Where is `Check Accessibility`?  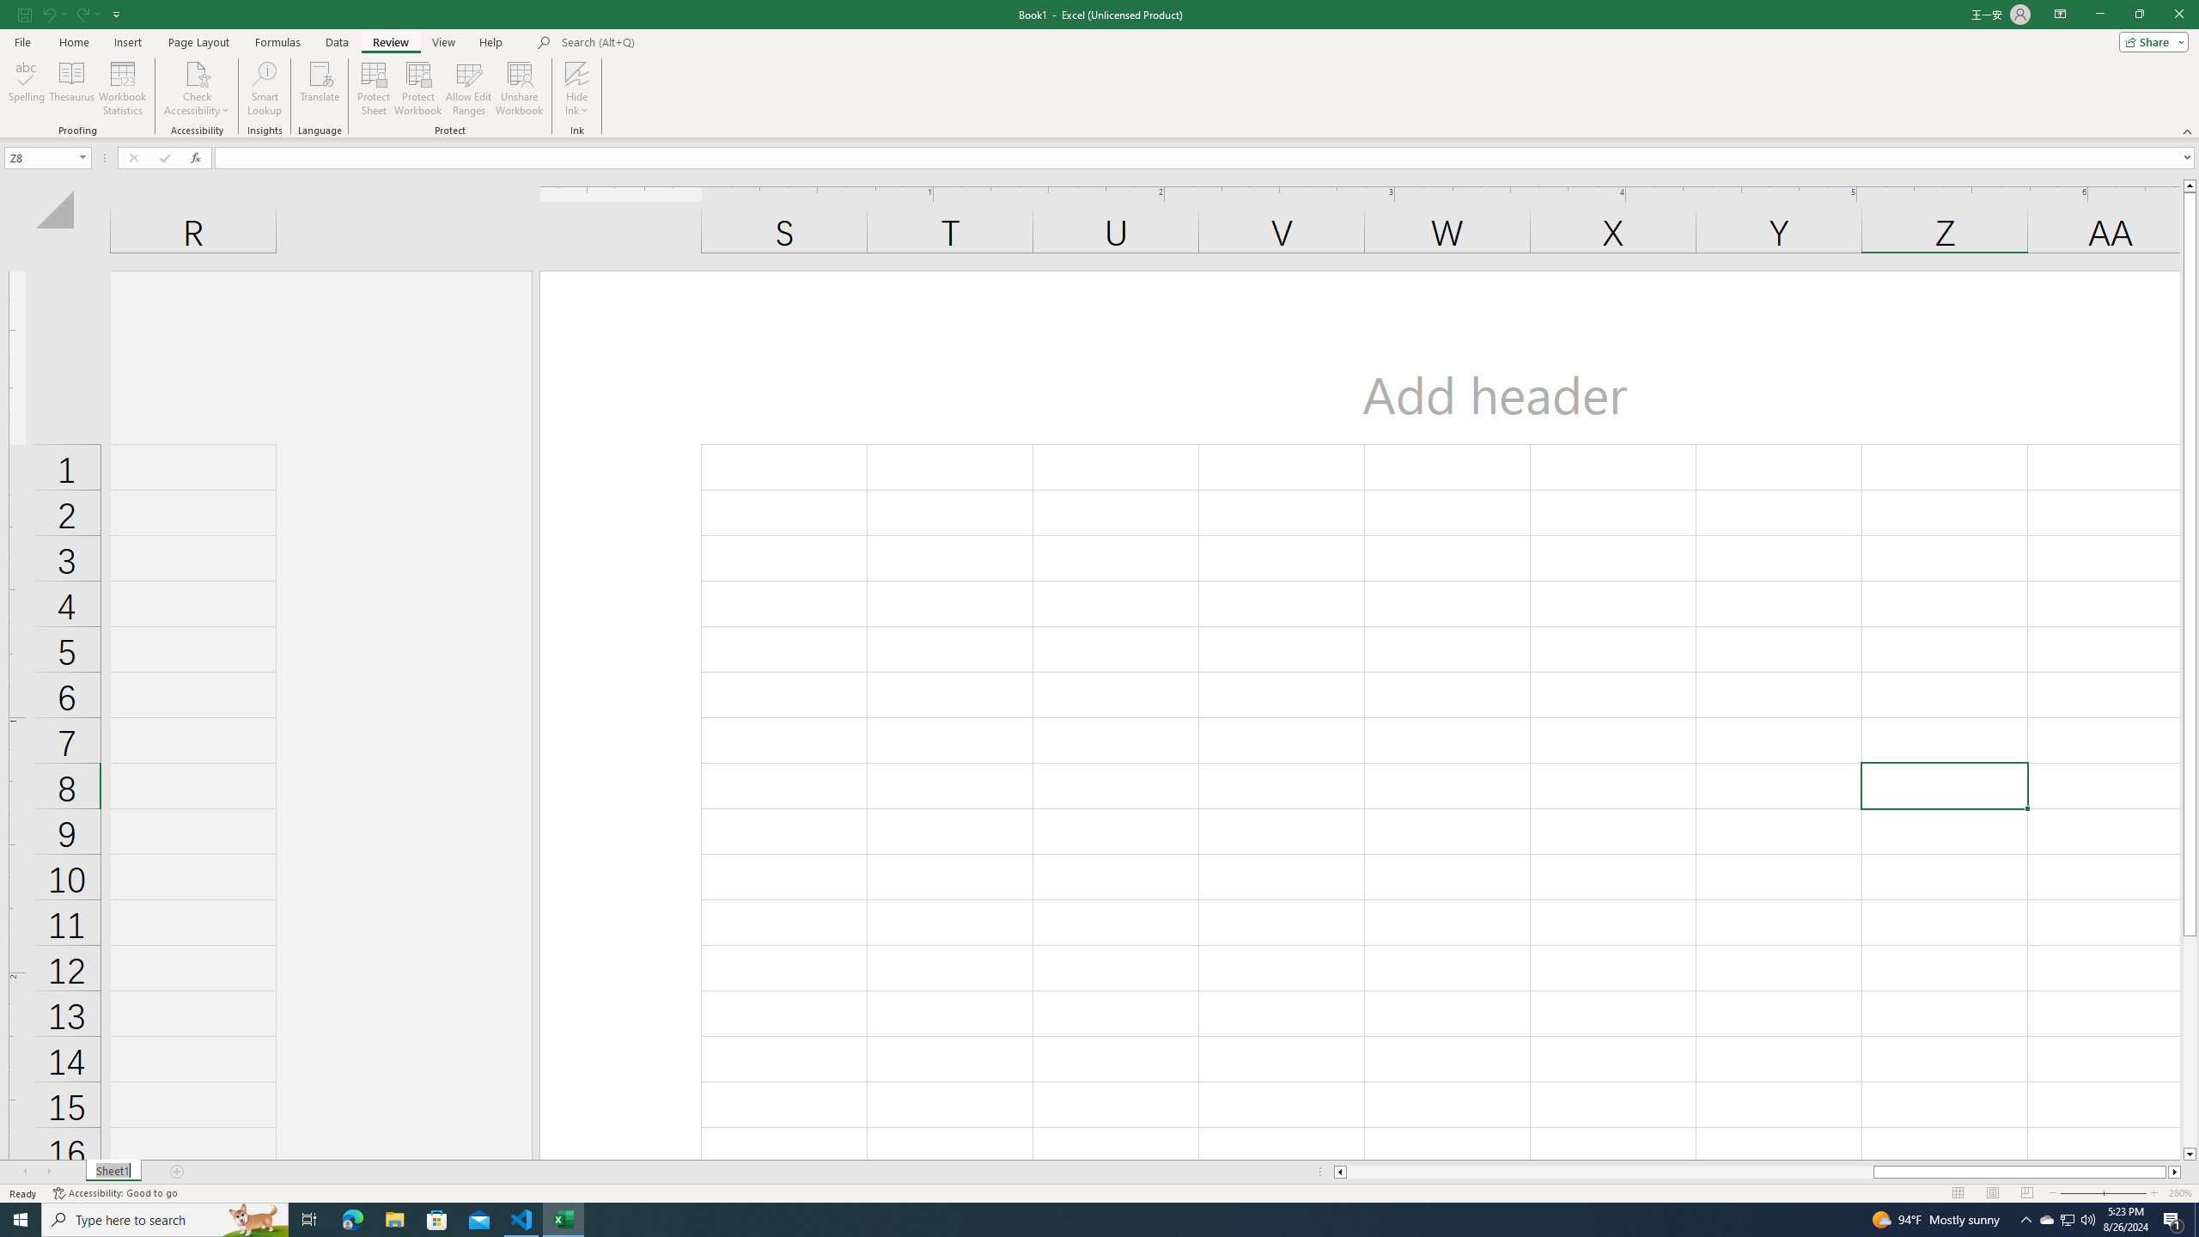
Check Accessibility is located at coordinates (196, 73).